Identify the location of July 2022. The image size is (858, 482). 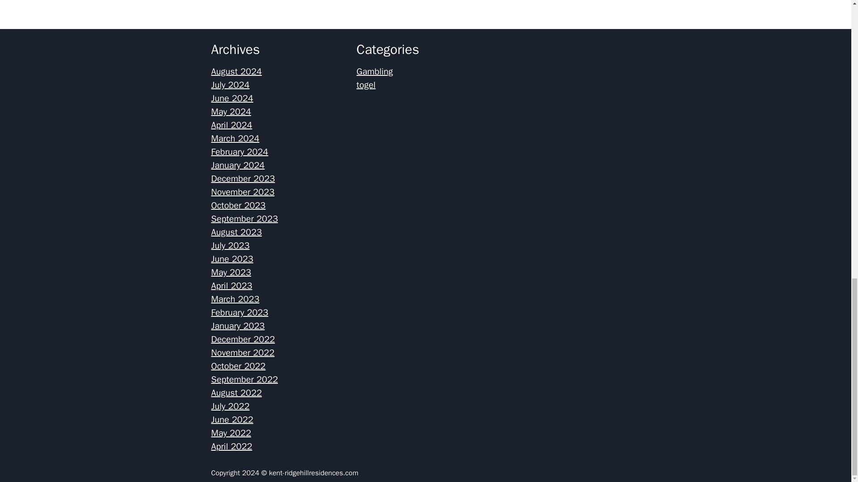
(230, 406).